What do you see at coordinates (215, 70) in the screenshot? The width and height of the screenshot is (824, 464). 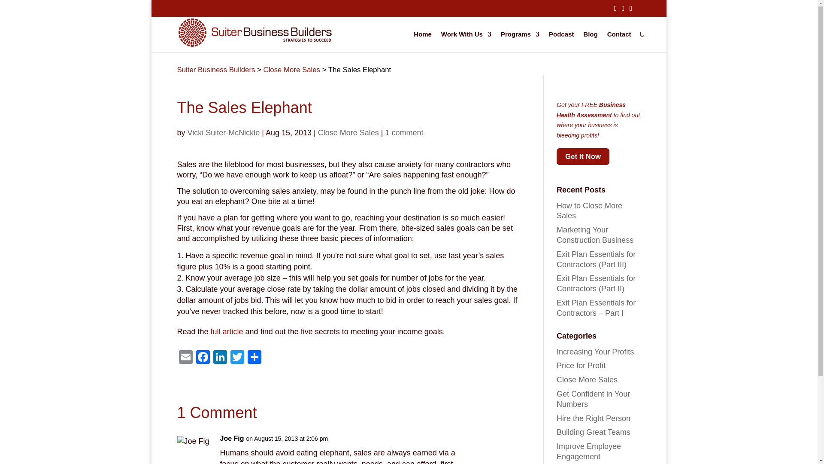 I see `Go to Suiter Business Builders.` at bounding box center [215, 70].